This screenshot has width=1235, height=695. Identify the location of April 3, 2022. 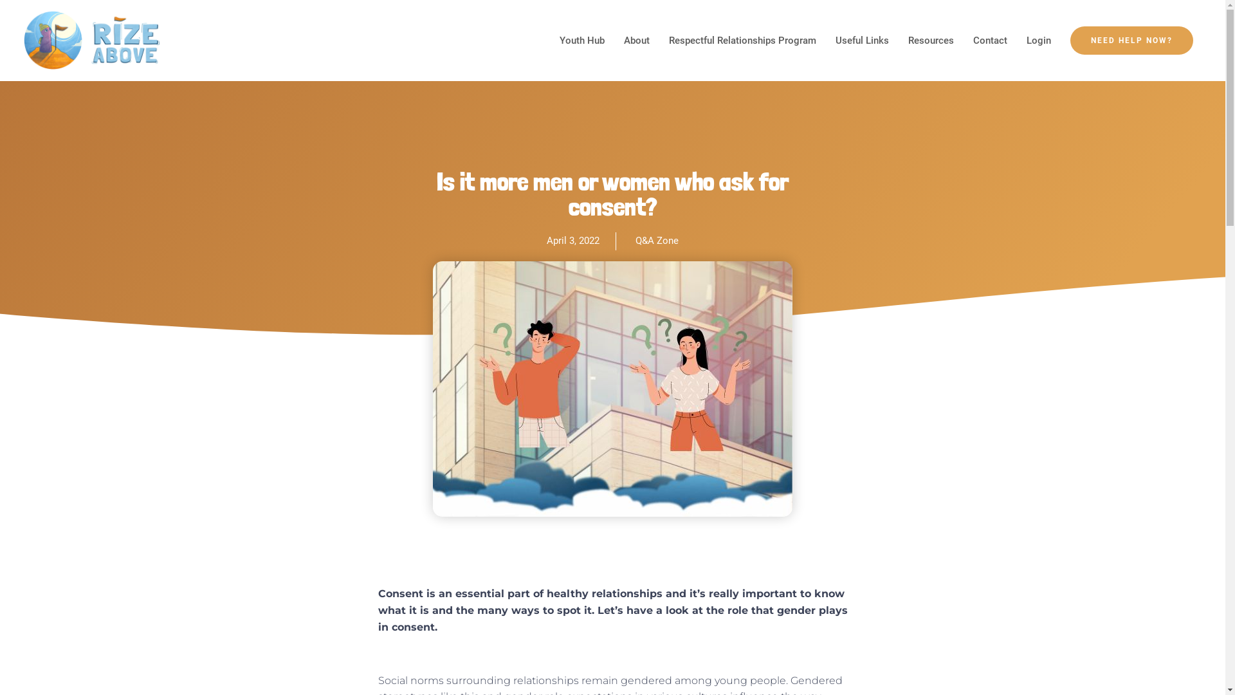
(573, 241).